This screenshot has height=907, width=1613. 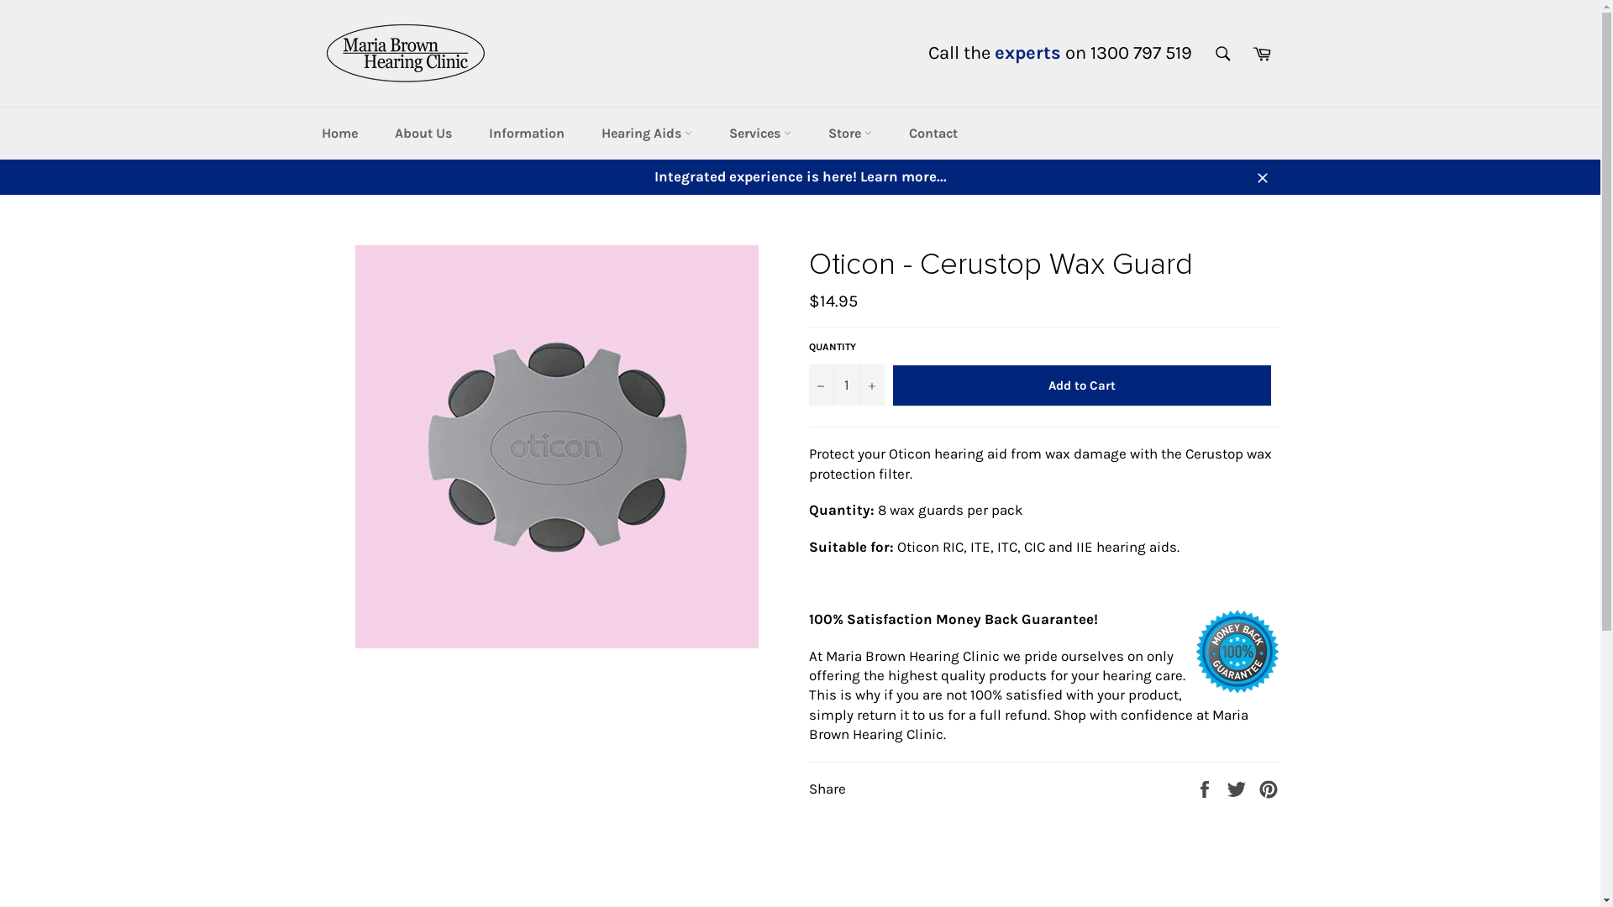 What do you see at coordinates (647, 134) in the screenshot?
I see `Hearing Aids` at bounding box center [647, 134].